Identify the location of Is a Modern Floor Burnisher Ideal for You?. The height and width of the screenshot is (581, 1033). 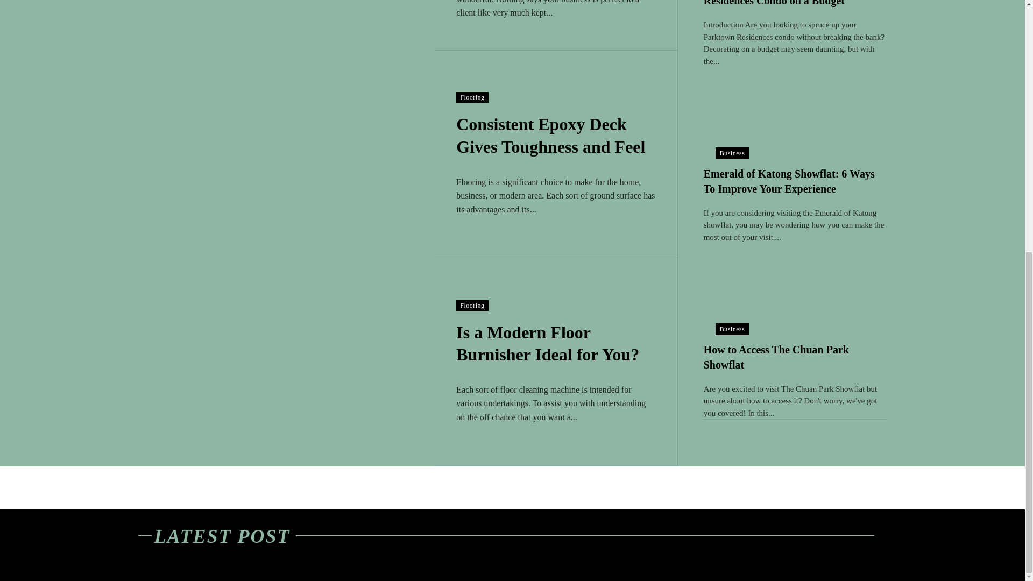
(286, 362).